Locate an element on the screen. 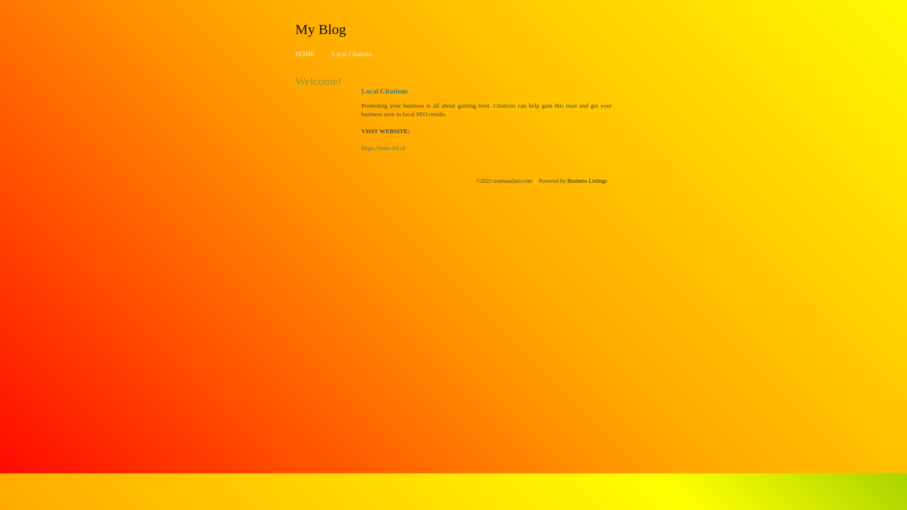  https://feels-94.cf/ is located at coordinates (384, 148).